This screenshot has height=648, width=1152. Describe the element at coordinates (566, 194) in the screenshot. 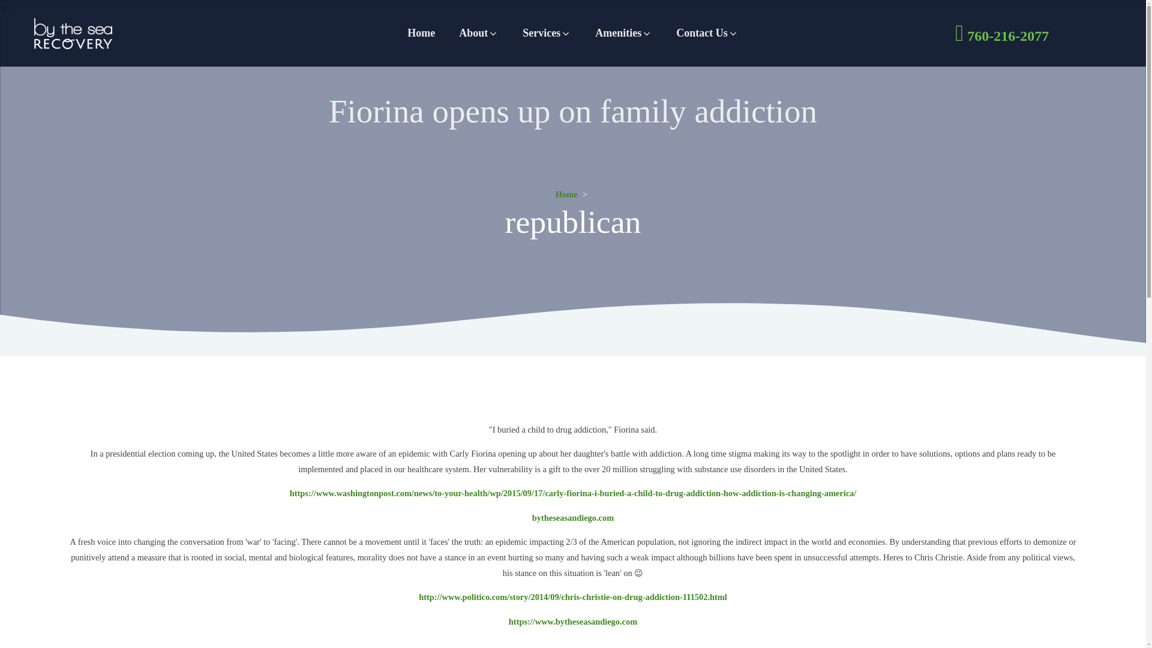

I see `Home` at that location.